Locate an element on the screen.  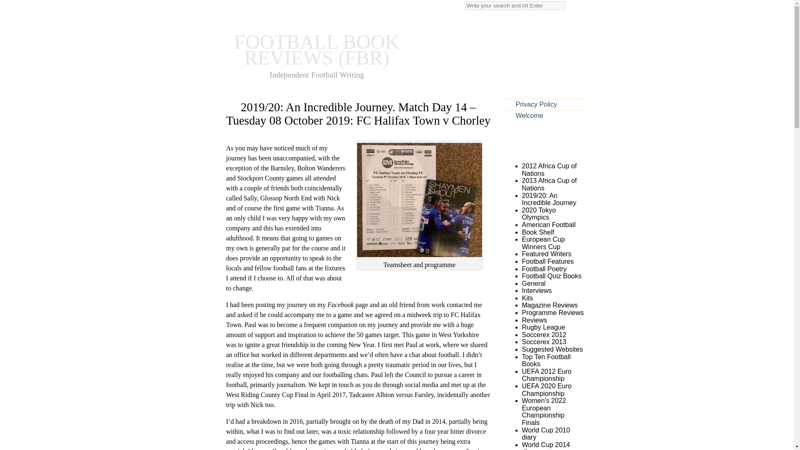
Football Quiz Books is located at coordinates (551, 276).